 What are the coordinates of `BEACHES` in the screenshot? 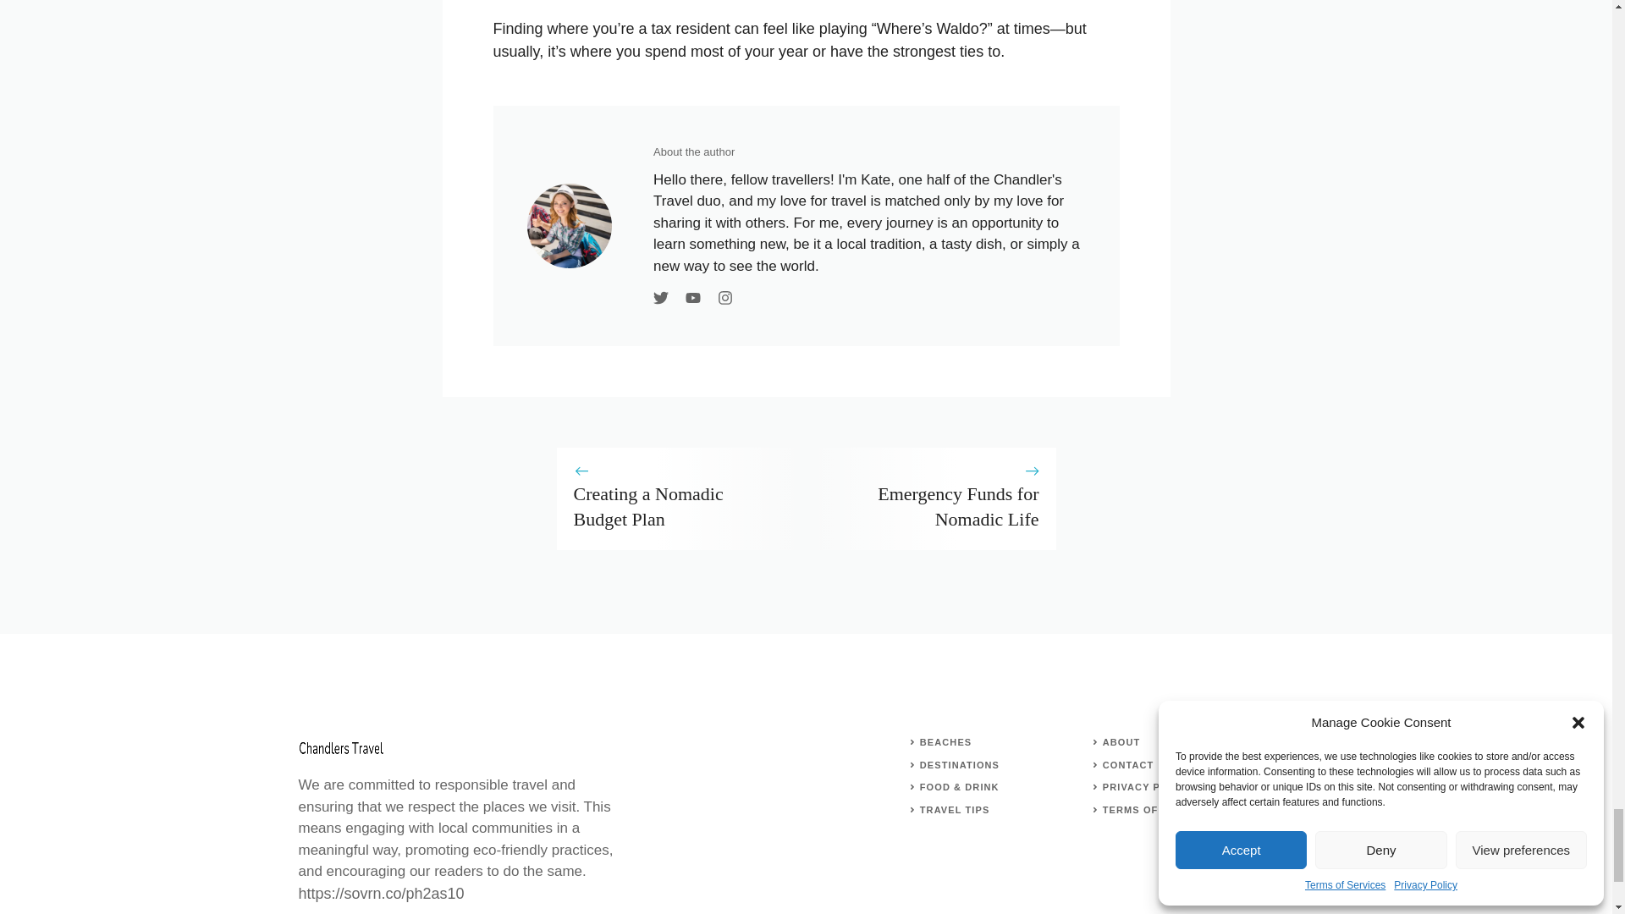 It's located at (945, 741).